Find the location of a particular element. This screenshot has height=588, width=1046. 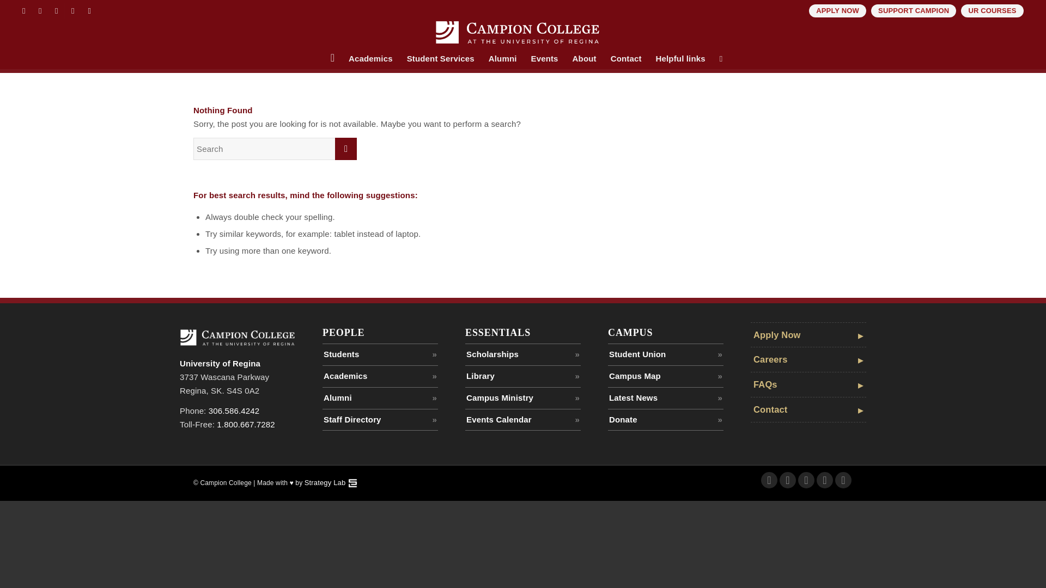

LinkedIn is located at coordinates (72, 11).